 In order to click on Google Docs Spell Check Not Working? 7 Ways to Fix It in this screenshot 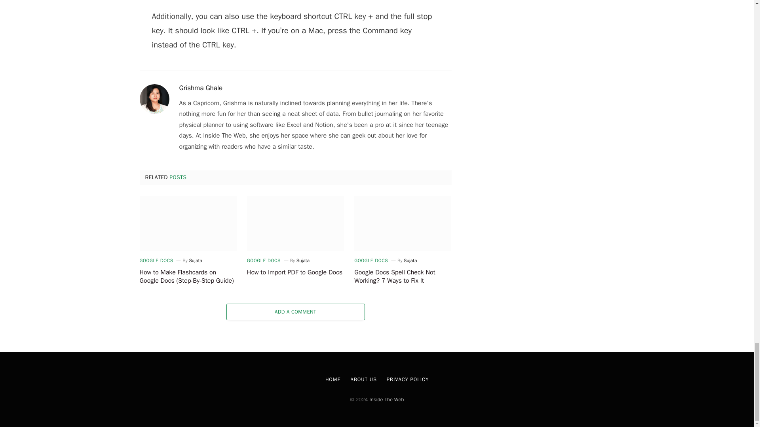, I will do `click(403, 223)`.